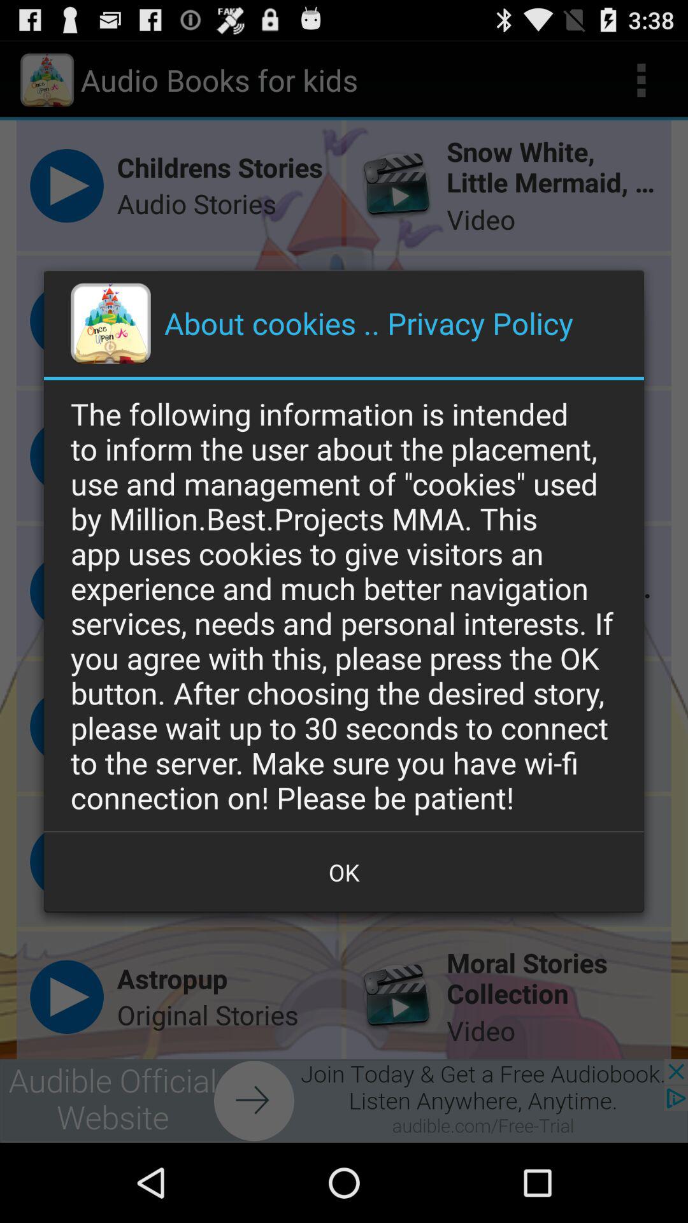  What do you see at coordinates (344, 872) in the screenshot?
I see `turn off button at the bottom` at bounding box center [344, 872].